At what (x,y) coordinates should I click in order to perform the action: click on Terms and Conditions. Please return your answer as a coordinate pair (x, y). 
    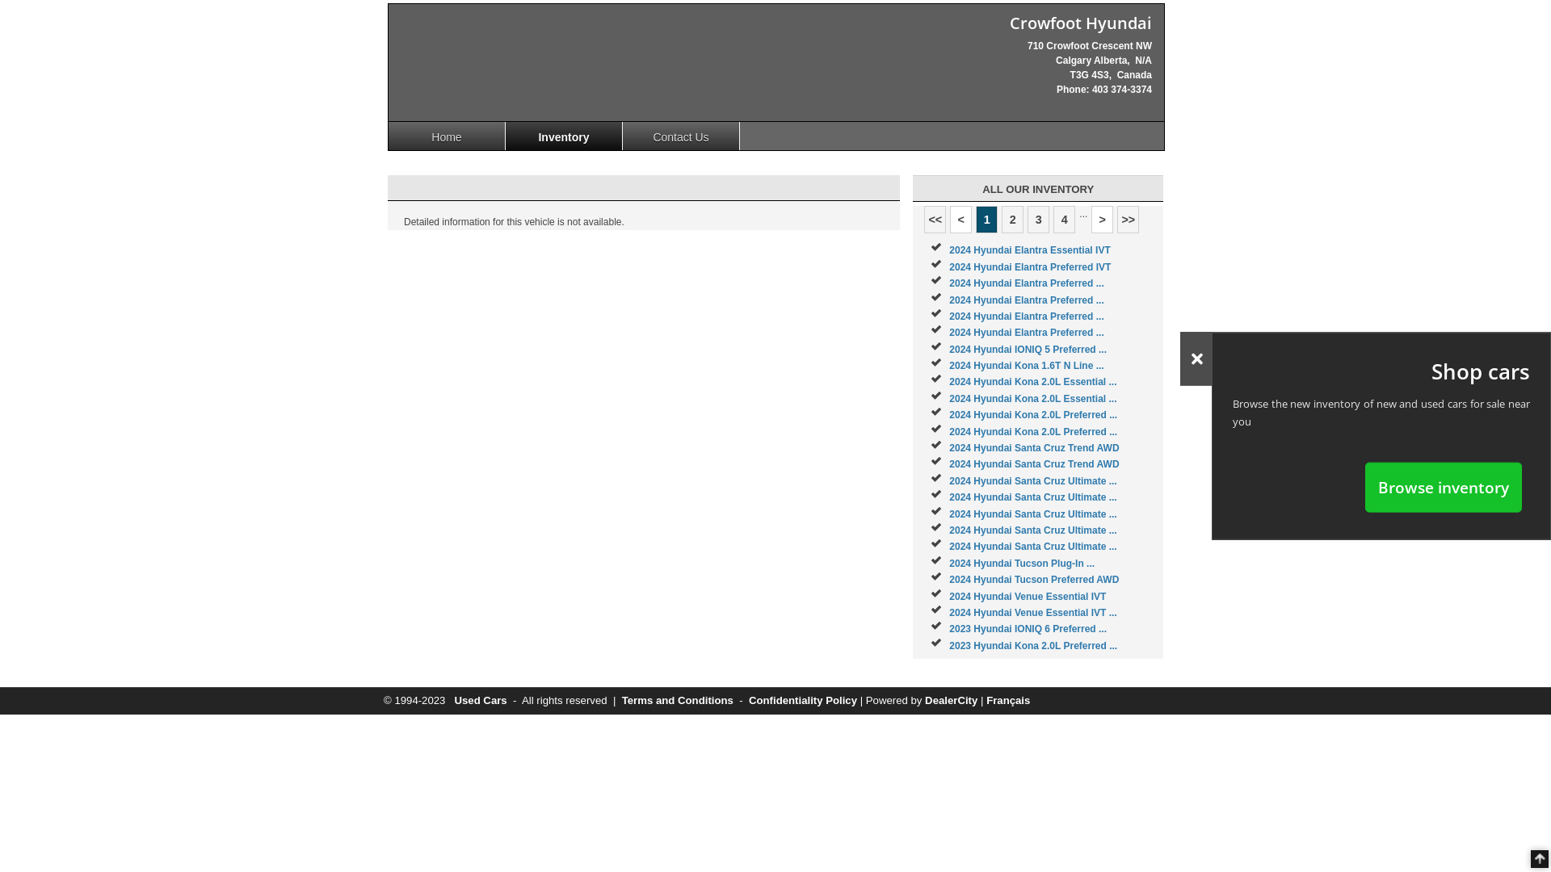
    Looking at the image, I should click on (678, 701).